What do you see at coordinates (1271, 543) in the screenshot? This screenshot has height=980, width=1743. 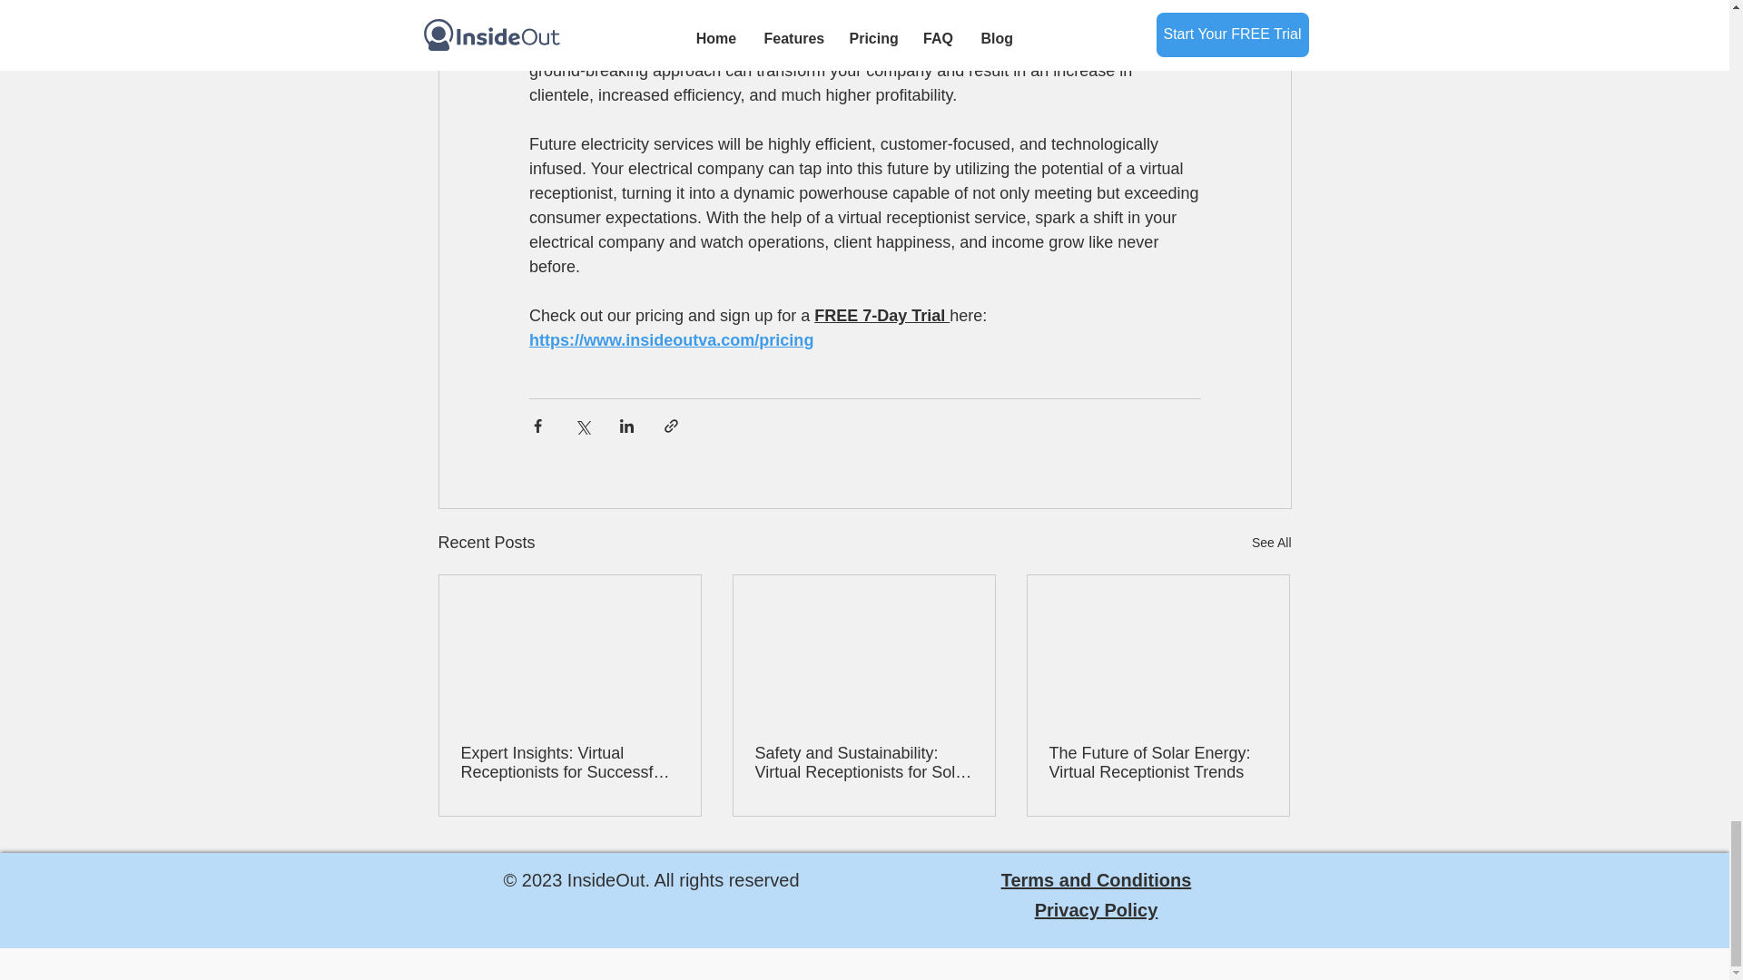 I see `See All` at bounding box center [1271, 543].